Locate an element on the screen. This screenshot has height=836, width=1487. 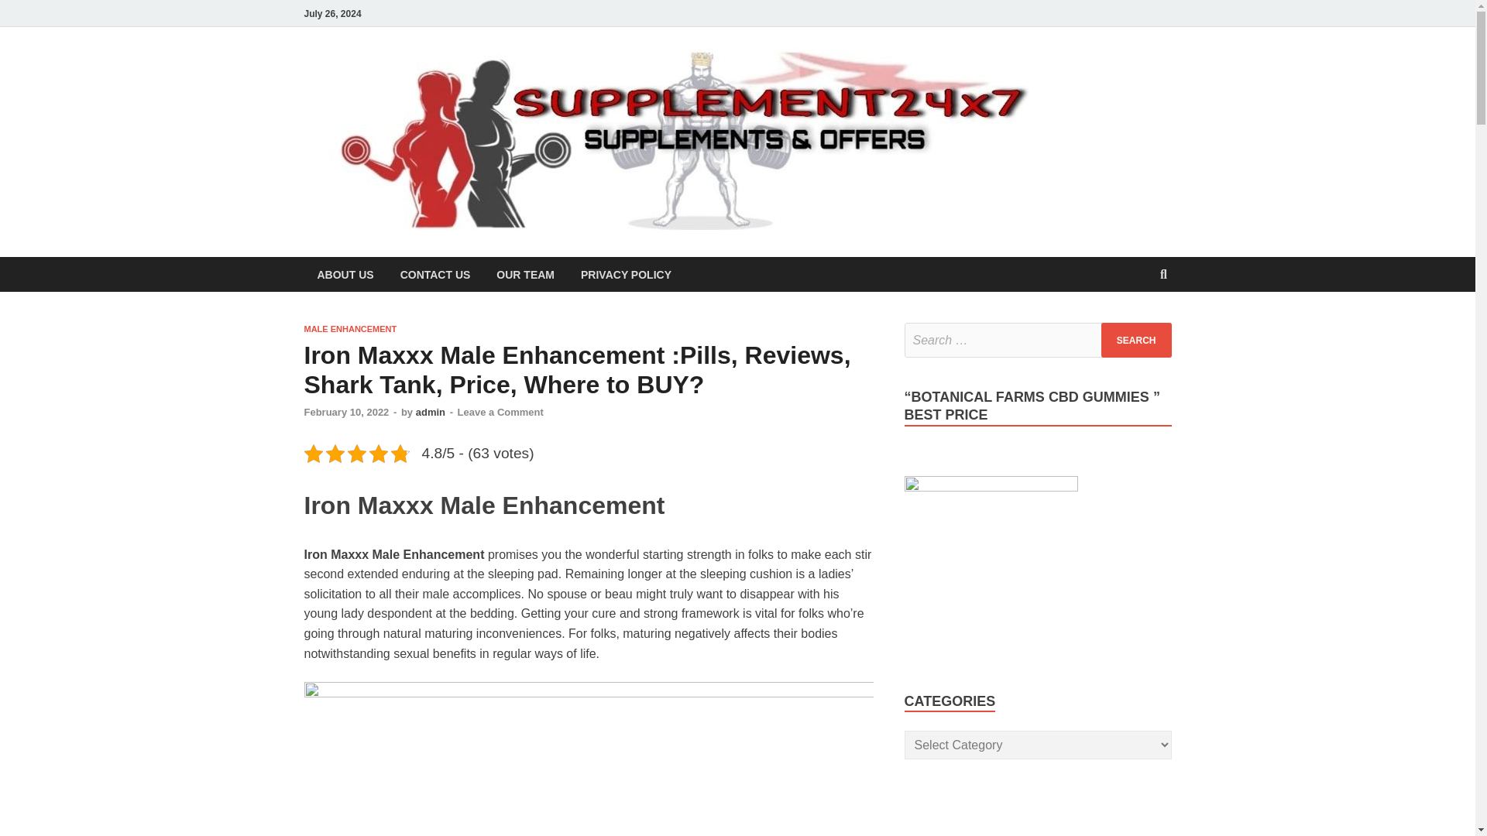
Iron Maxxx Male Enhancement is located at coordinates (588, 759).